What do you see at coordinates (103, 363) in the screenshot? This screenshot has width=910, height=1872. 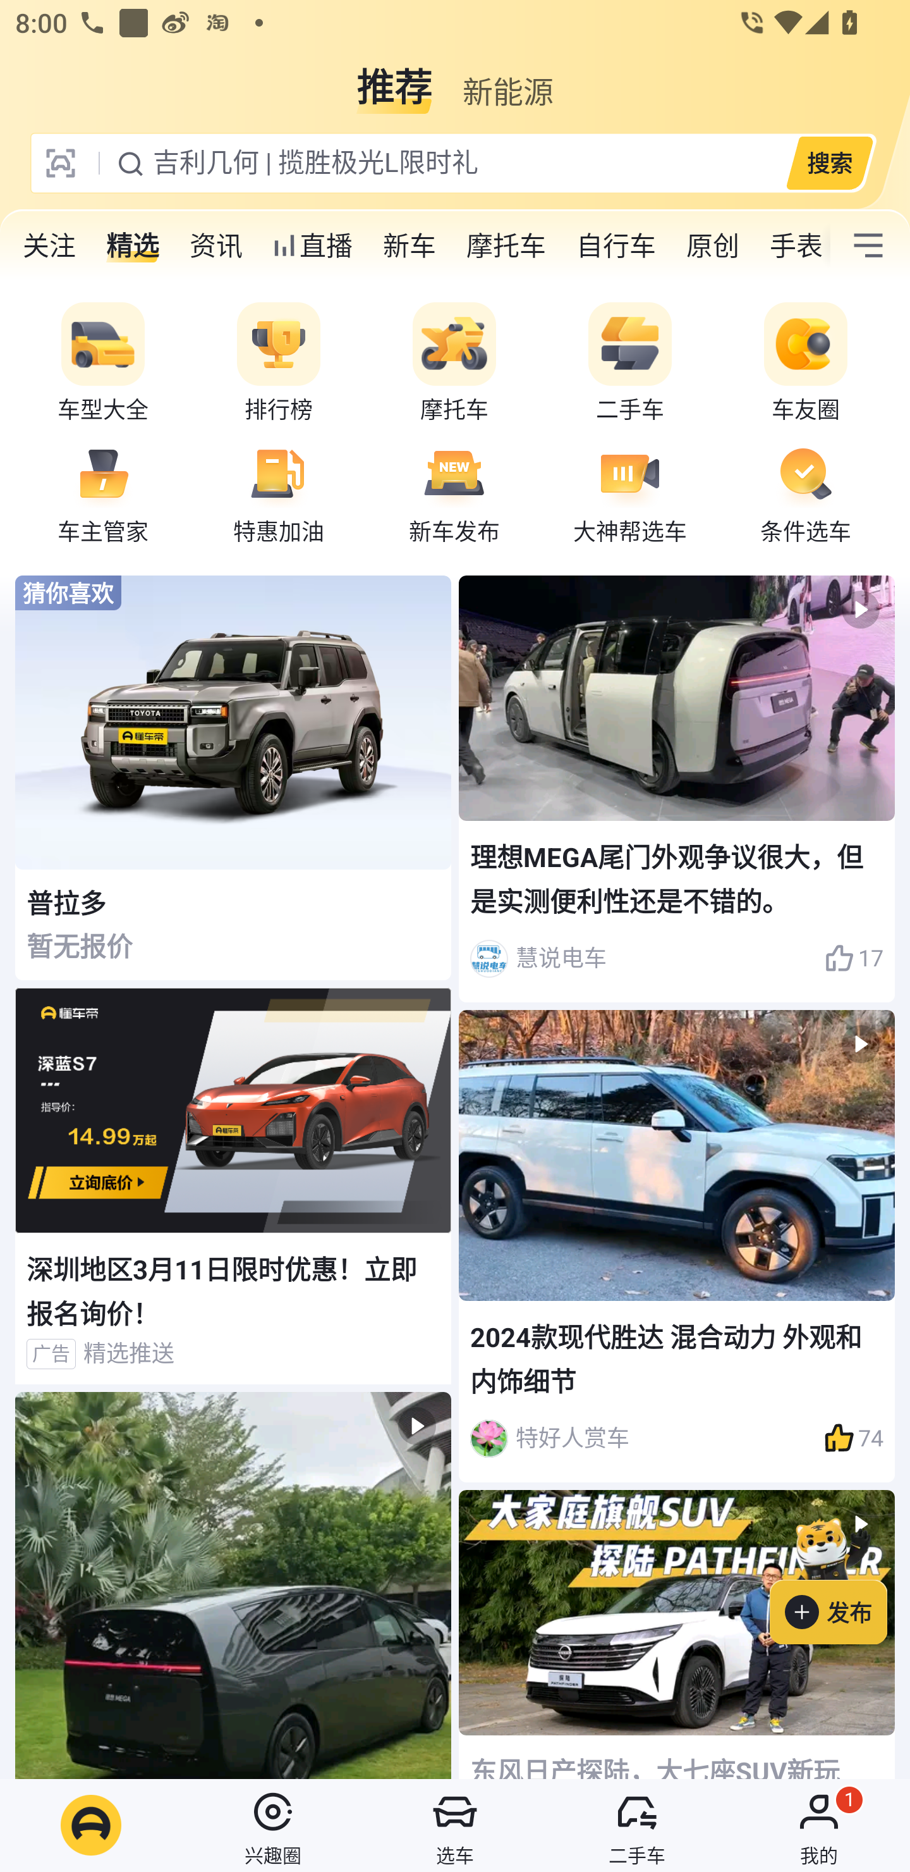 I see `车型大全` at bounding box center [103, 363].